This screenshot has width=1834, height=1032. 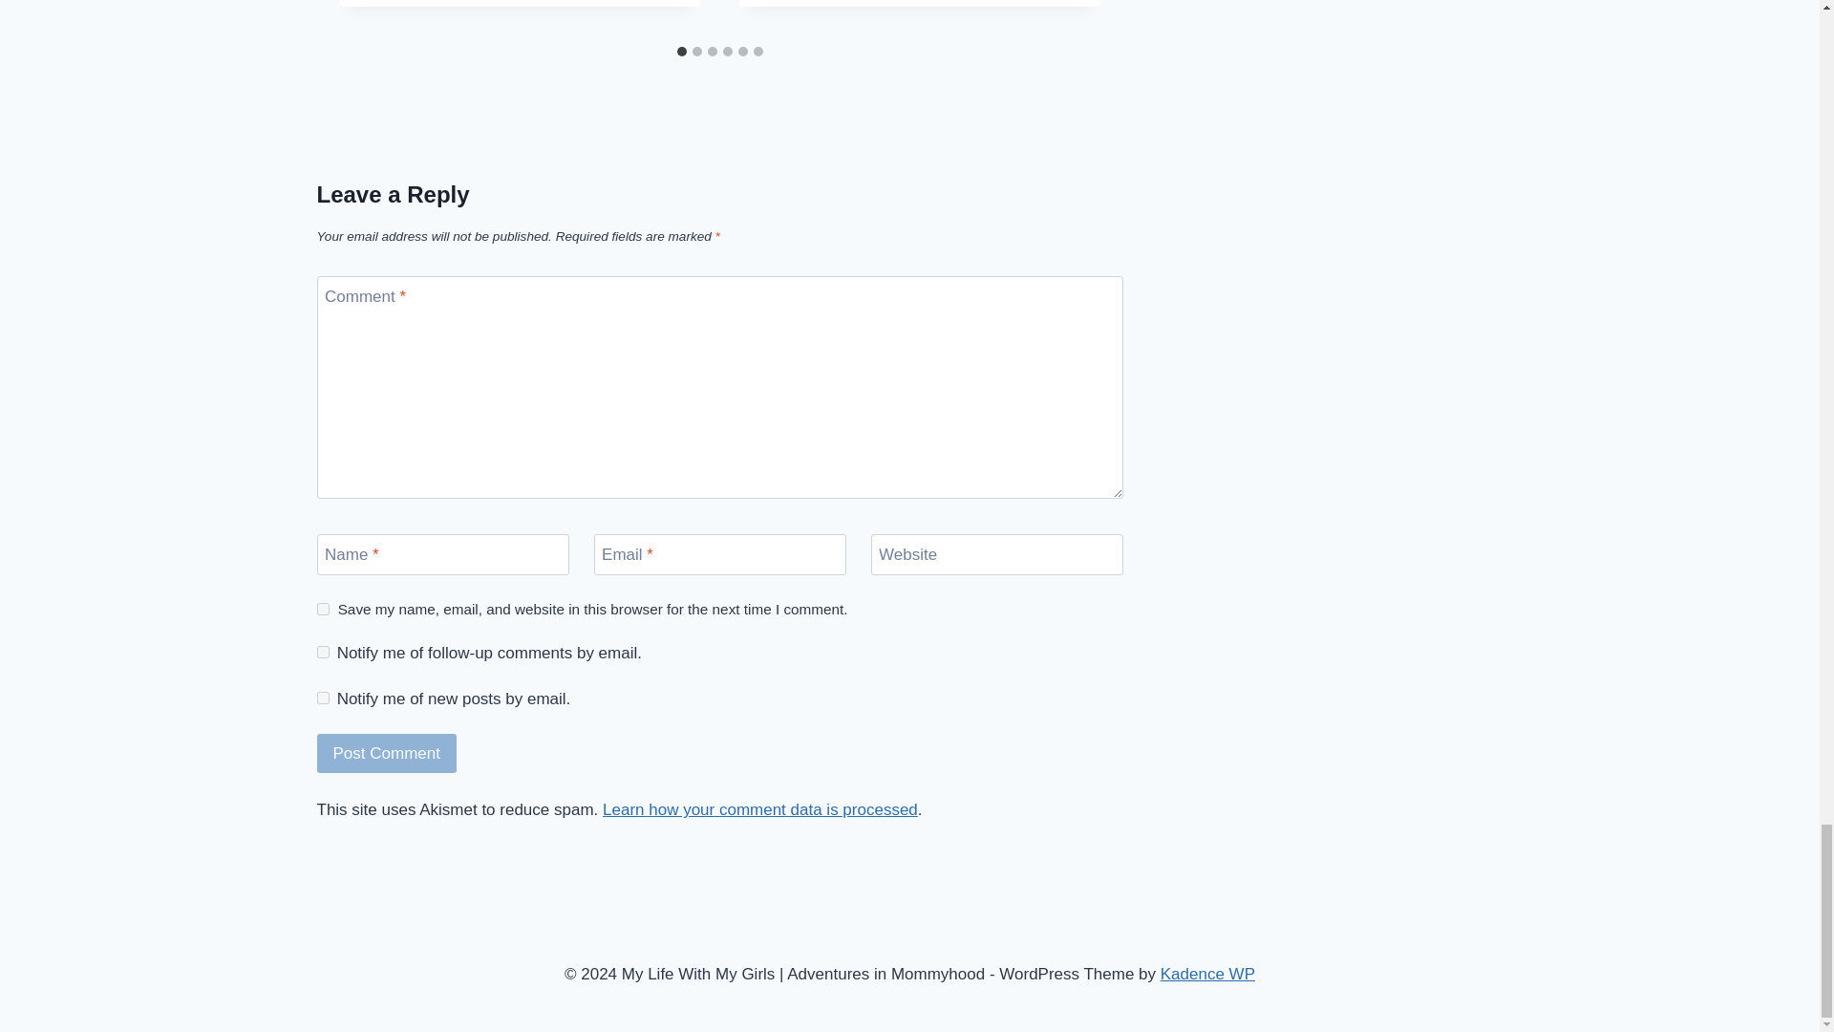 What do you see at coordinates (323, 698) in the screenshot?
I see `subscribe` at bounding box center [323, 698].